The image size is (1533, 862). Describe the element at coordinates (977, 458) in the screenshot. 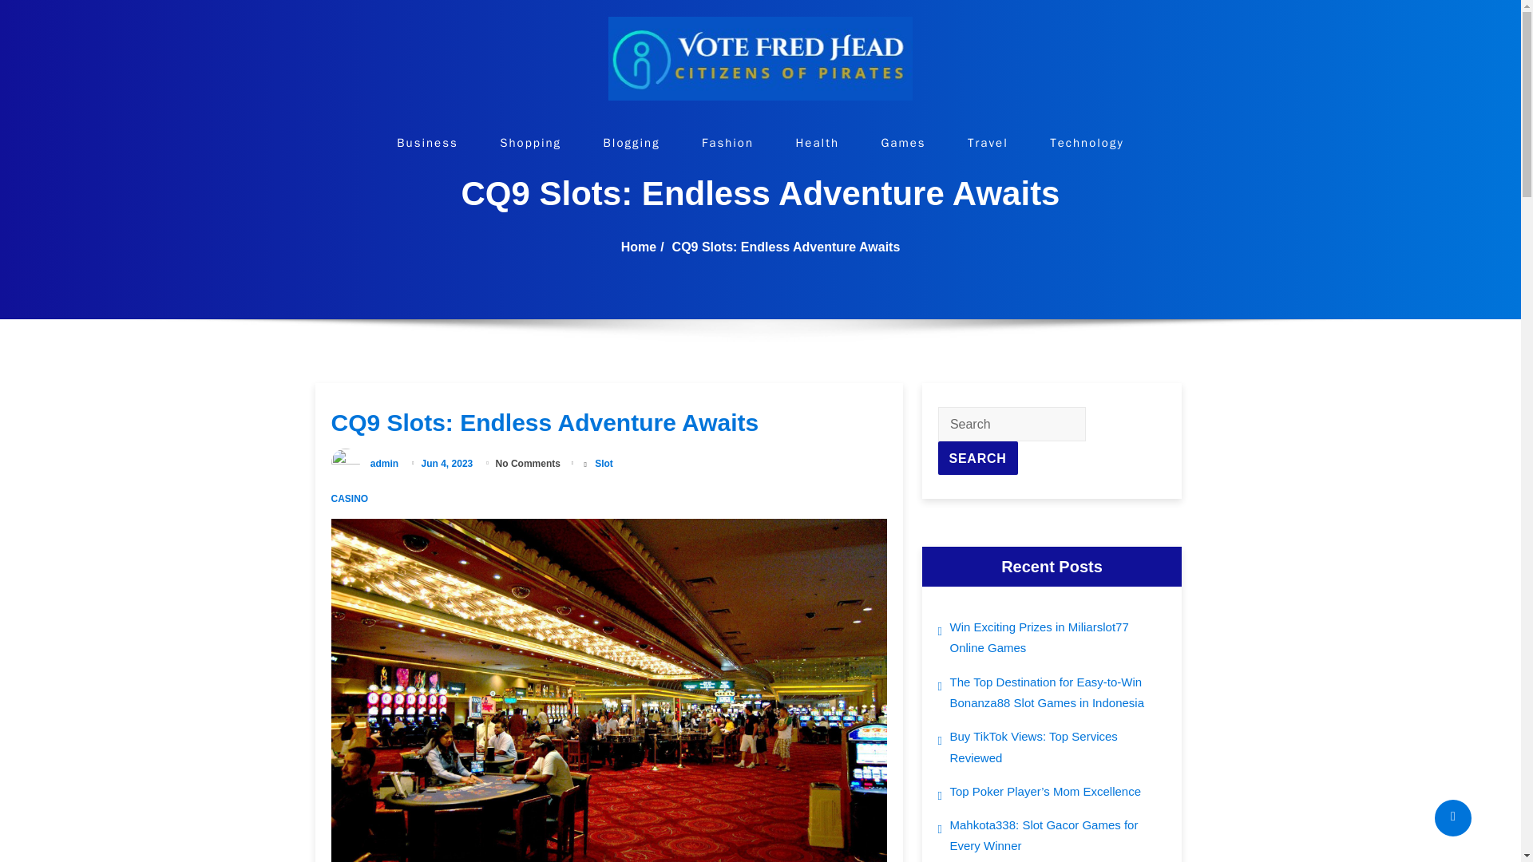

I see `Search` at that location.